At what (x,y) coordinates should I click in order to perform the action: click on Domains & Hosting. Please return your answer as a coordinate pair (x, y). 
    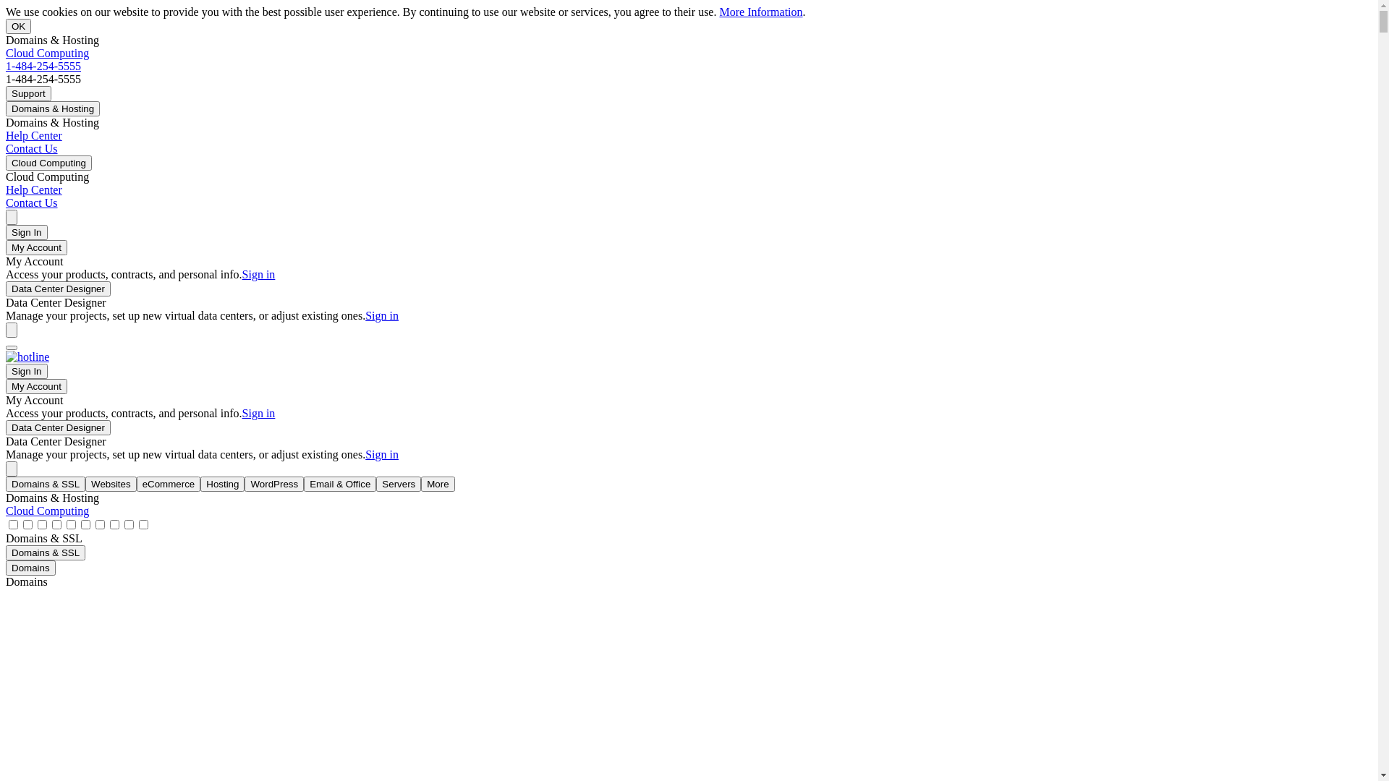
    Looking at the image, I should click on (53, 108).